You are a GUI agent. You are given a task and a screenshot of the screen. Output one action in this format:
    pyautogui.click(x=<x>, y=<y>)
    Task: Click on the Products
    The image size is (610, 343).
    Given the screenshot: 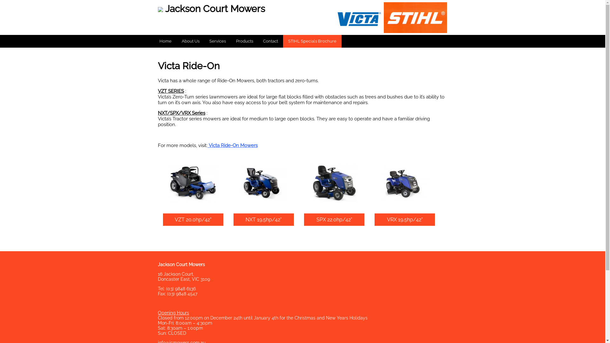 What is the action you would take?
    pyautogui.click(x=245, y=41)
    